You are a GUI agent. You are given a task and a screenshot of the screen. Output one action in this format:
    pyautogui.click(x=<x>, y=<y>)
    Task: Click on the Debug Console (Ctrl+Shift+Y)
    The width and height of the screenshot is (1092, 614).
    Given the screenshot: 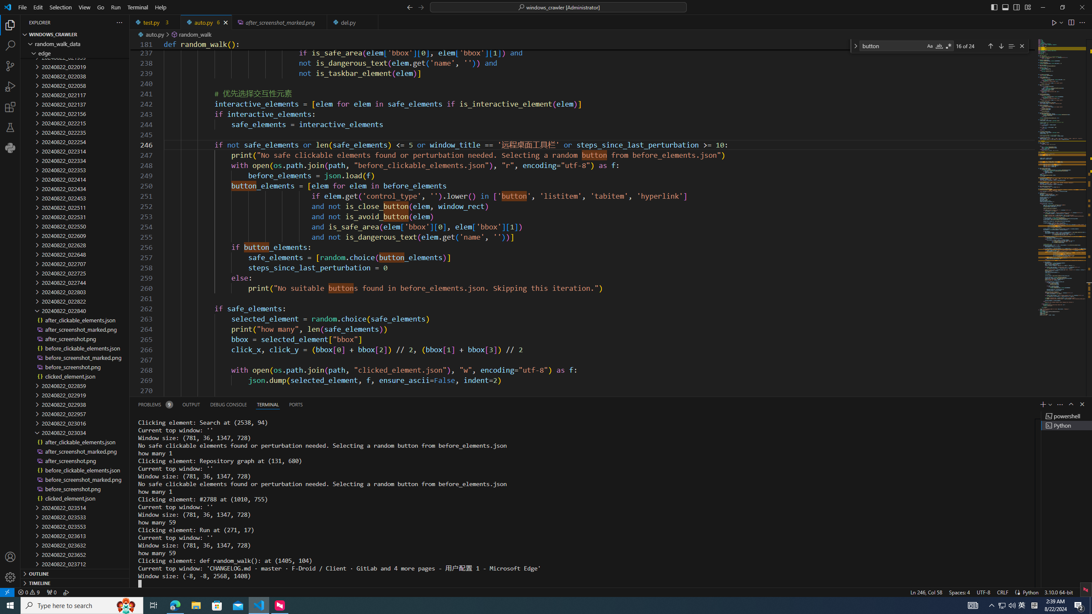 What is the action you would take?
    pyautogui.click(x=229, y=404)
    